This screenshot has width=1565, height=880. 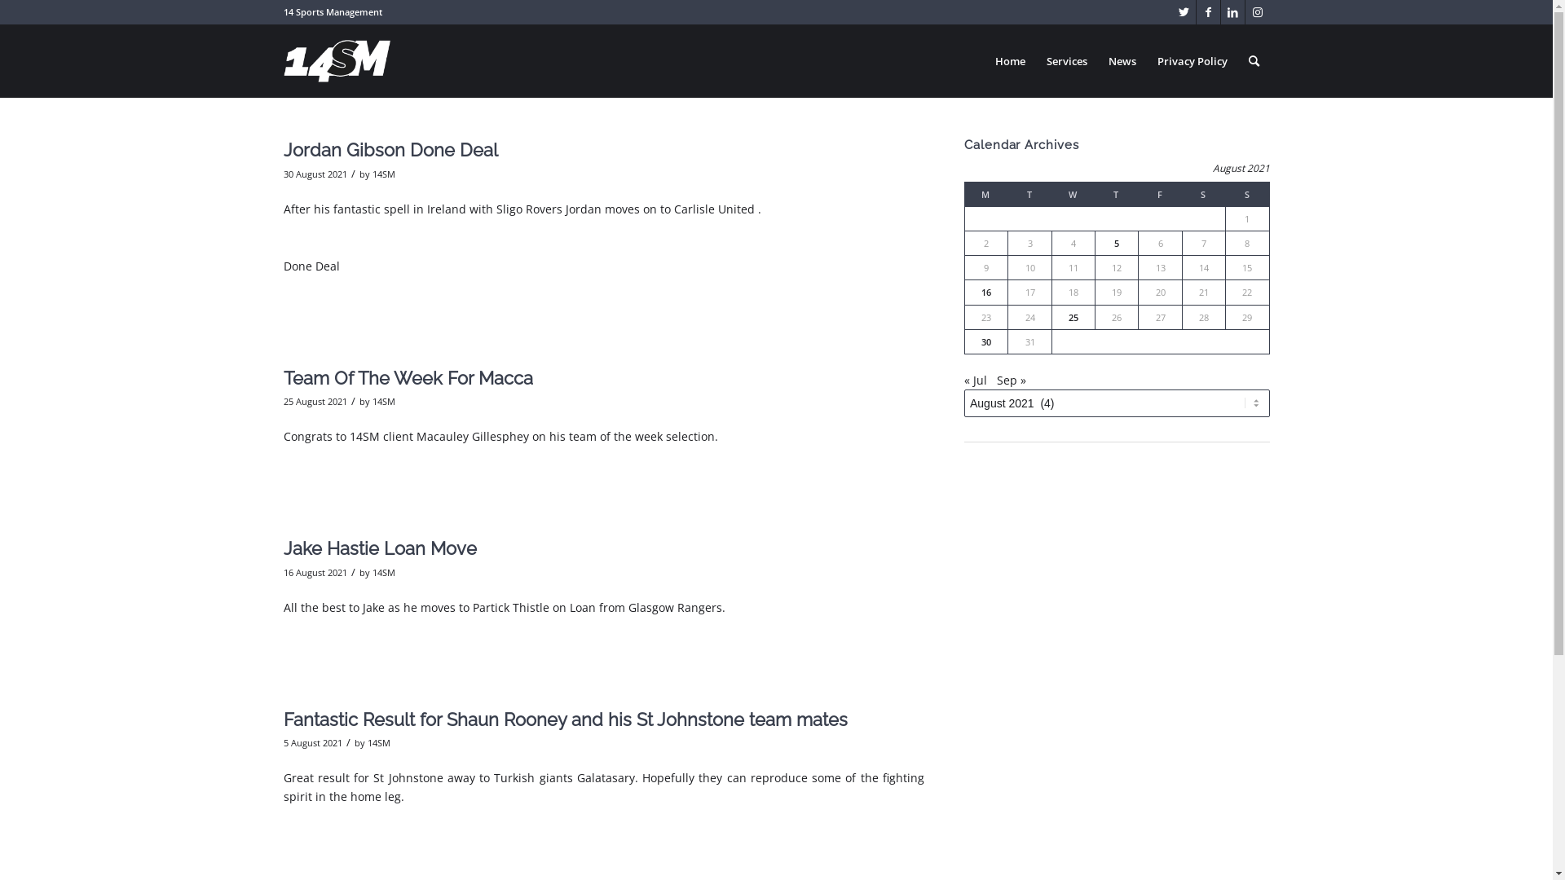 What do you see at coordinates (1011, 61) in the screenshot?
I see `Home` at bounding box center [1011, 61].